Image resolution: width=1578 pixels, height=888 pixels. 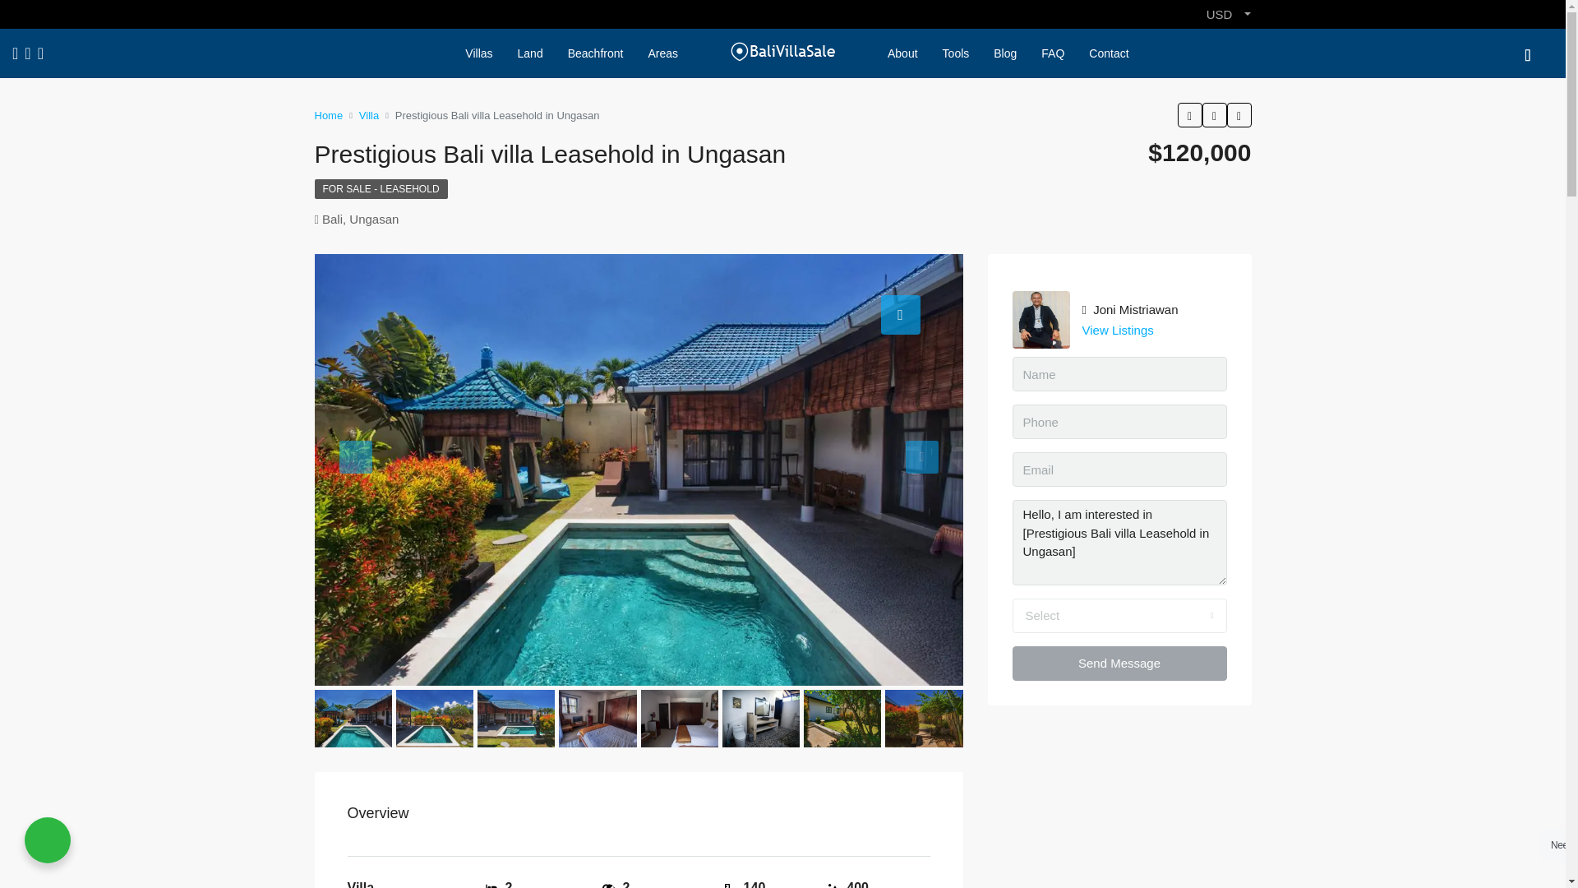 What do you see at coordinates (368, 115) in the screenshot?
I see `Villa` at bounding box center [368, 115].